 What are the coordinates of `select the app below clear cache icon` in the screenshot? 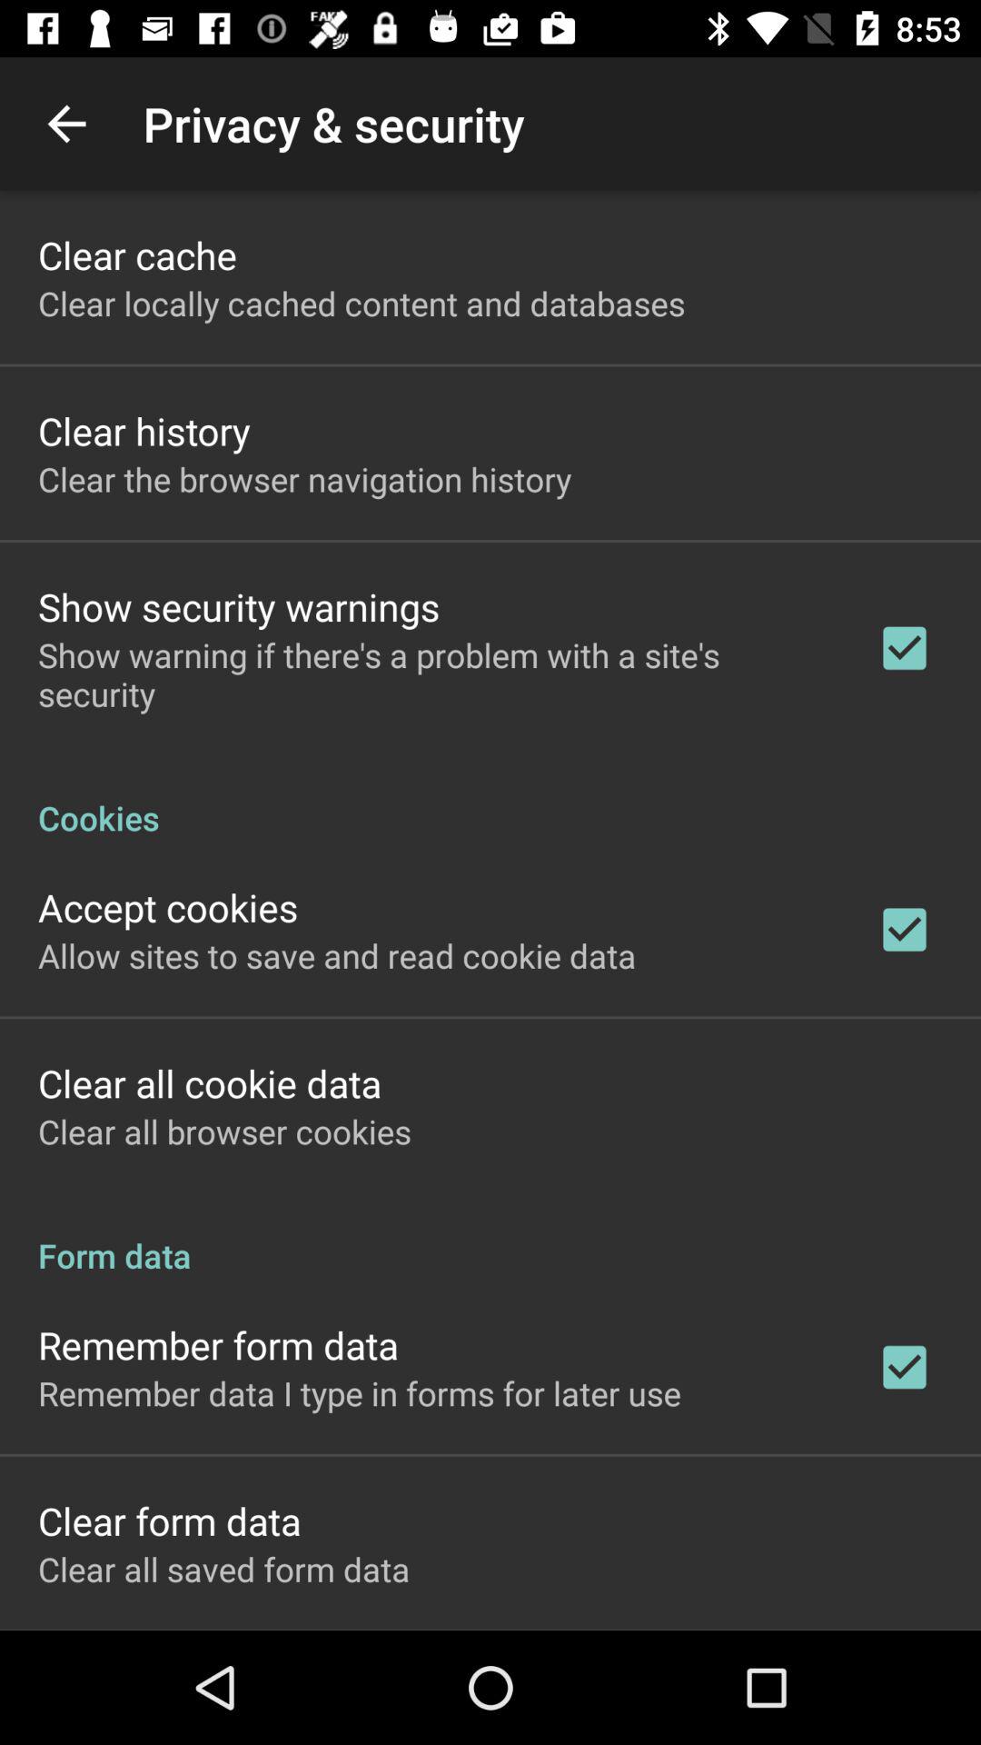 It's located at (362, 304).